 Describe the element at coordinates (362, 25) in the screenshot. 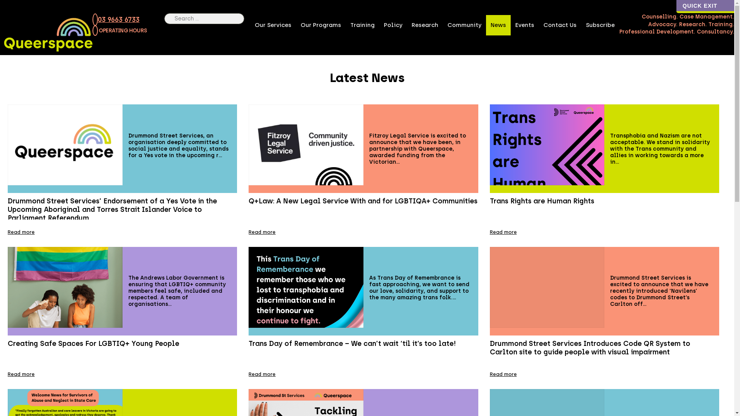

I see `Training` at that location.